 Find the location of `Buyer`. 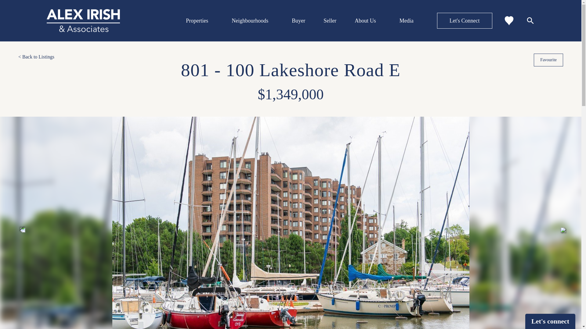

Buyer is located at coordinates (298, 21).